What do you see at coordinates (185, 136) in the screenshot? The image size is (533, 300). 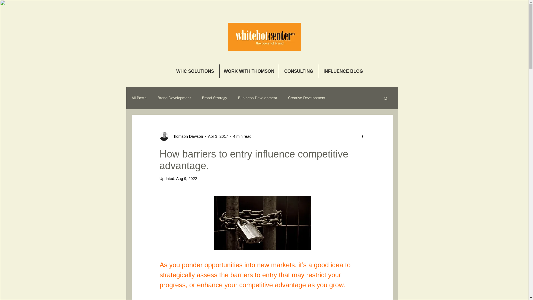 I see `Thomson Dawson` at bounding box center [185, 136].